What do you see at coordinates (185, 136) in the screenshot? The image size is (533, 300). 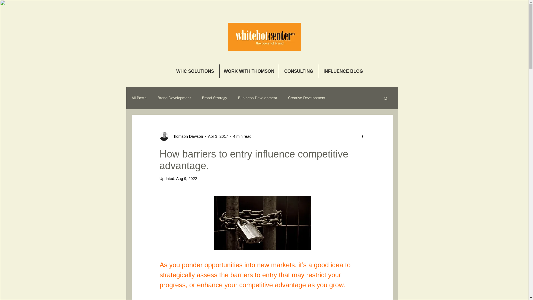 I see `Thomson Dawson` at bounding box center [185, 136].